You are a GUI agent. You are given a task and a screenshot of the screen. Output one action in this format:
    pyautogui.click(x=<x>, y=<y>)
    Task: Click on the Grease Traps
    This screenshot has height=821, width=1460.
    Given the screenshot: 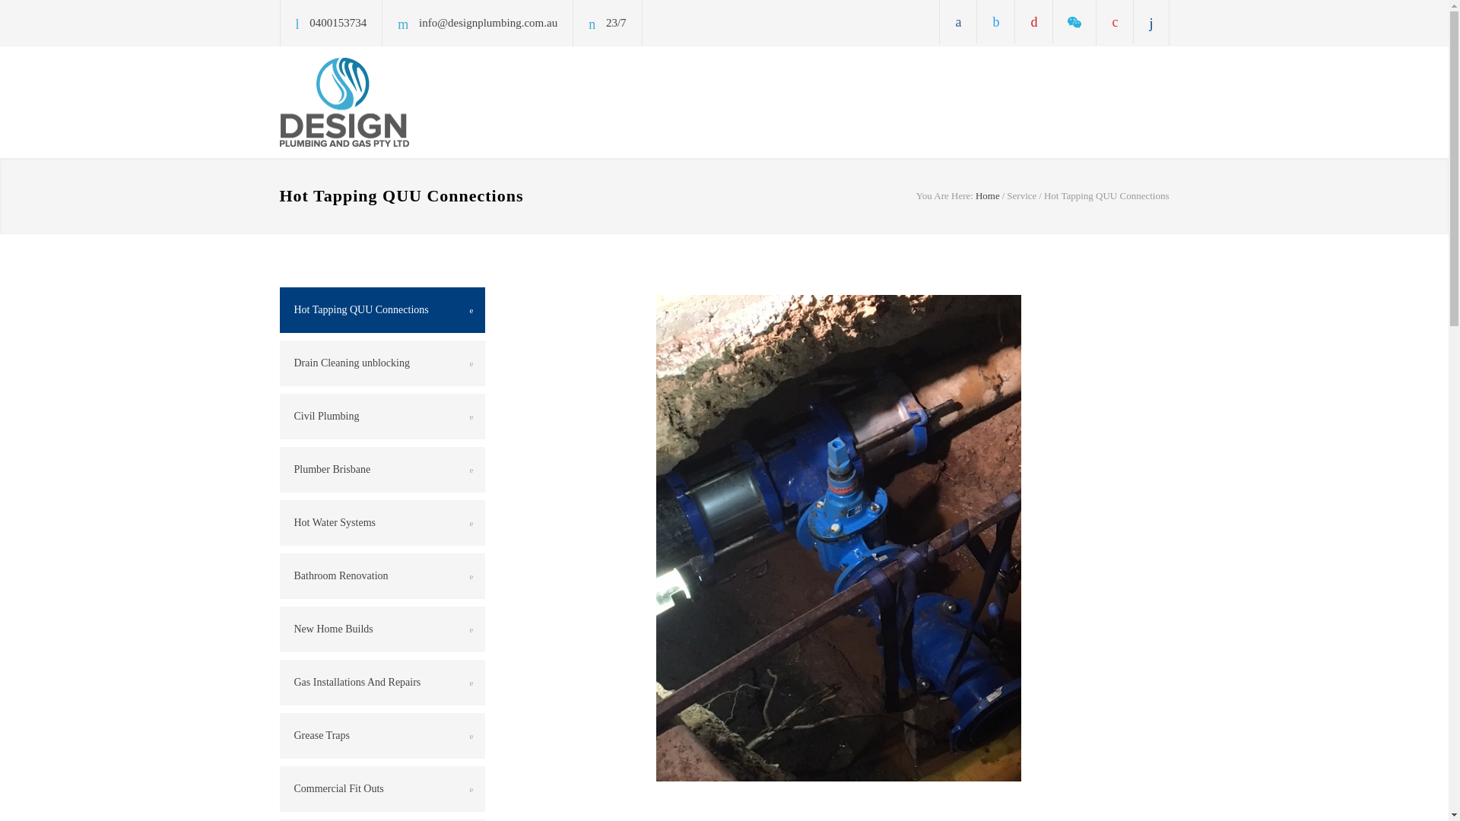 What is the action you would take?
    pyautogui.click(x=382, y=736)
    